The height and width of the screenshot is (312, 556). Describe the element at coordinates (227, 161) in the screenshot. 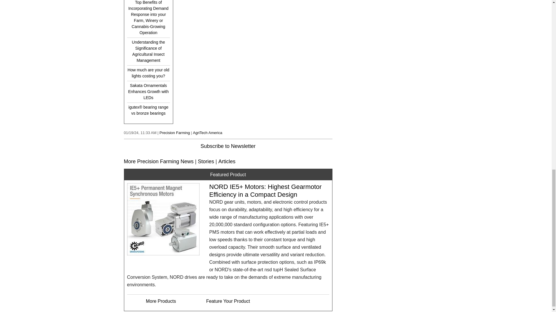

I see `Articles` at that location.